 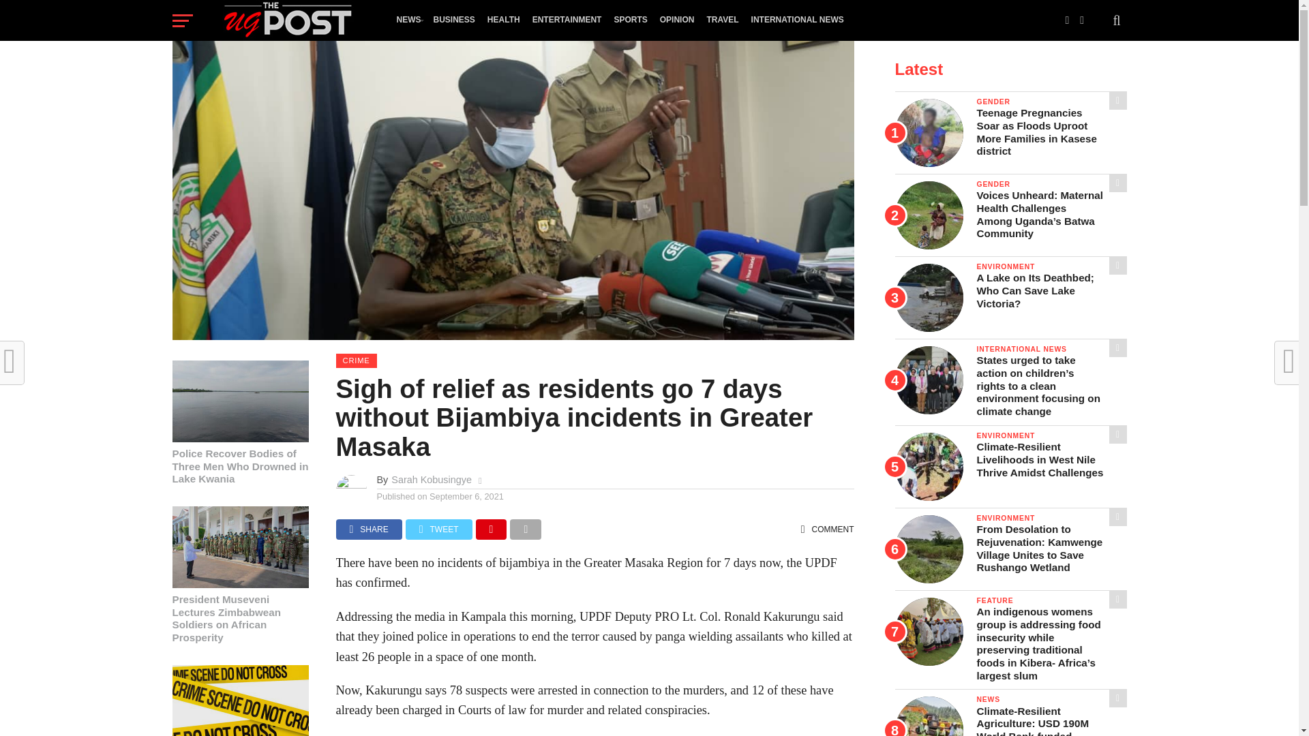 I want to click on Posts by Sarah Kobusingye, so click(x=431, y=479).